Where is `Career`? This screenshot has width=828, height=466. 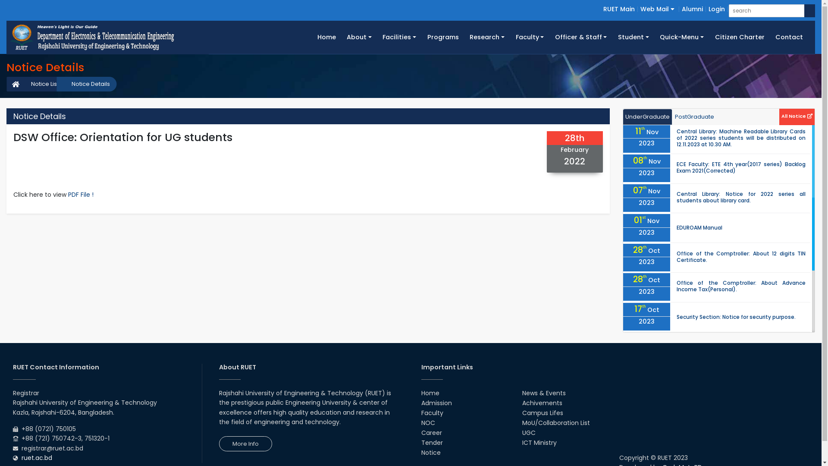
Career is located at coordinates (431, 433).